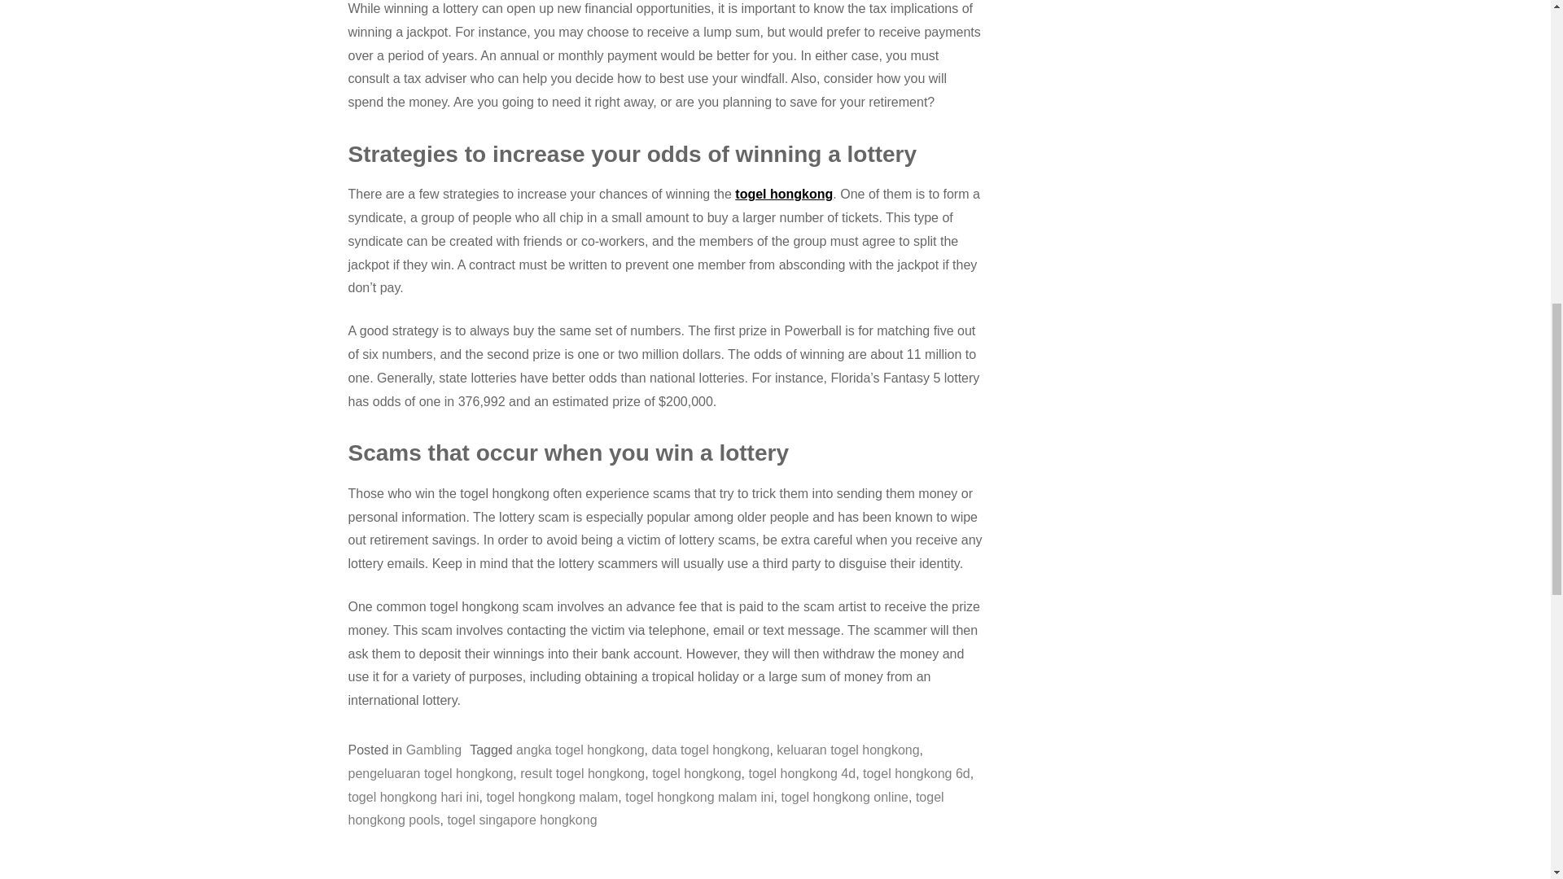 Image resolution: width=1563 pixels, height=879 pixels. I want to click on togel hongkong malam, so click(552, 797).